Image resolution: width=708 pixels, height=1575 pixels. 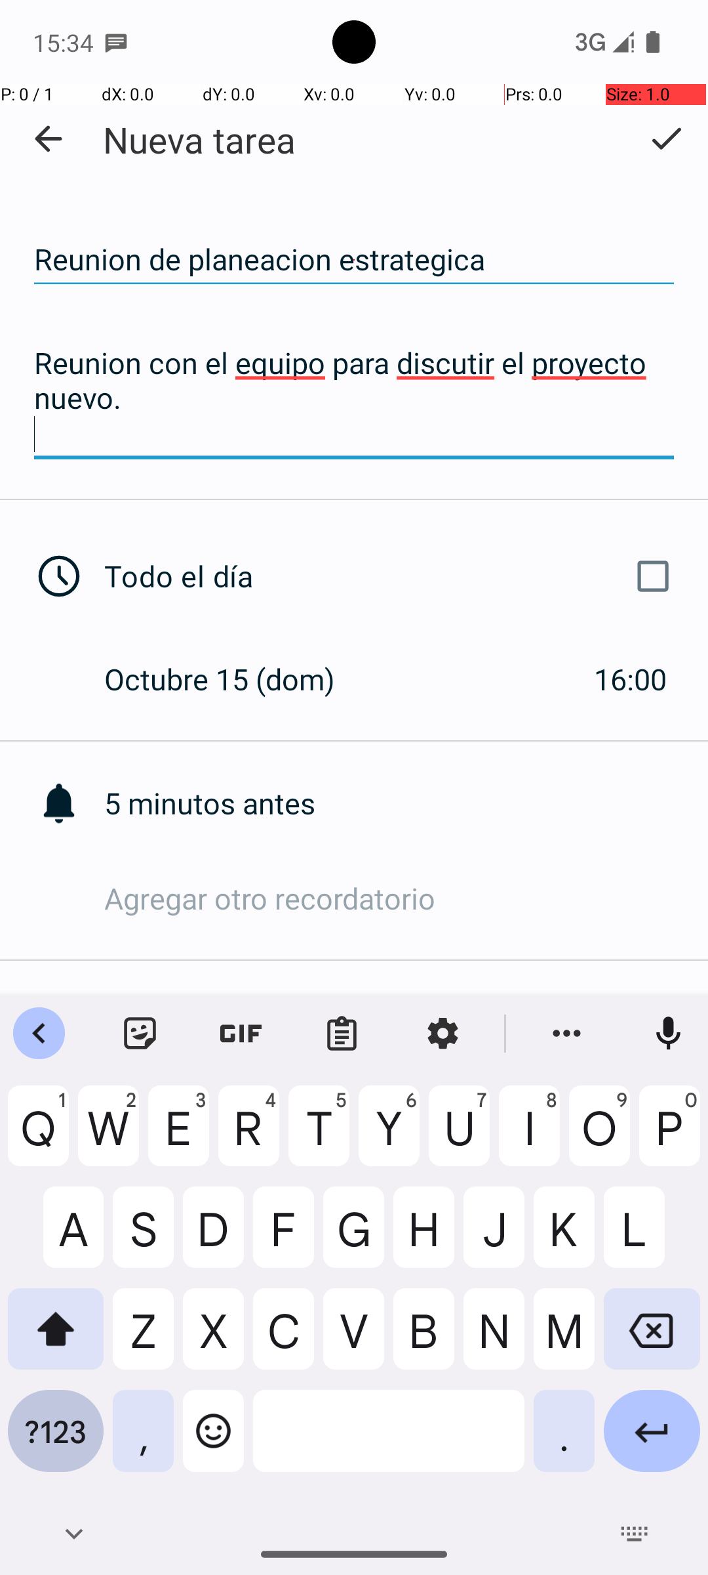 What do you see at coordinates (354, 260) in the screenshot?
I see `Reunion de planeacion estrategica` at bounding box center [354, 260].